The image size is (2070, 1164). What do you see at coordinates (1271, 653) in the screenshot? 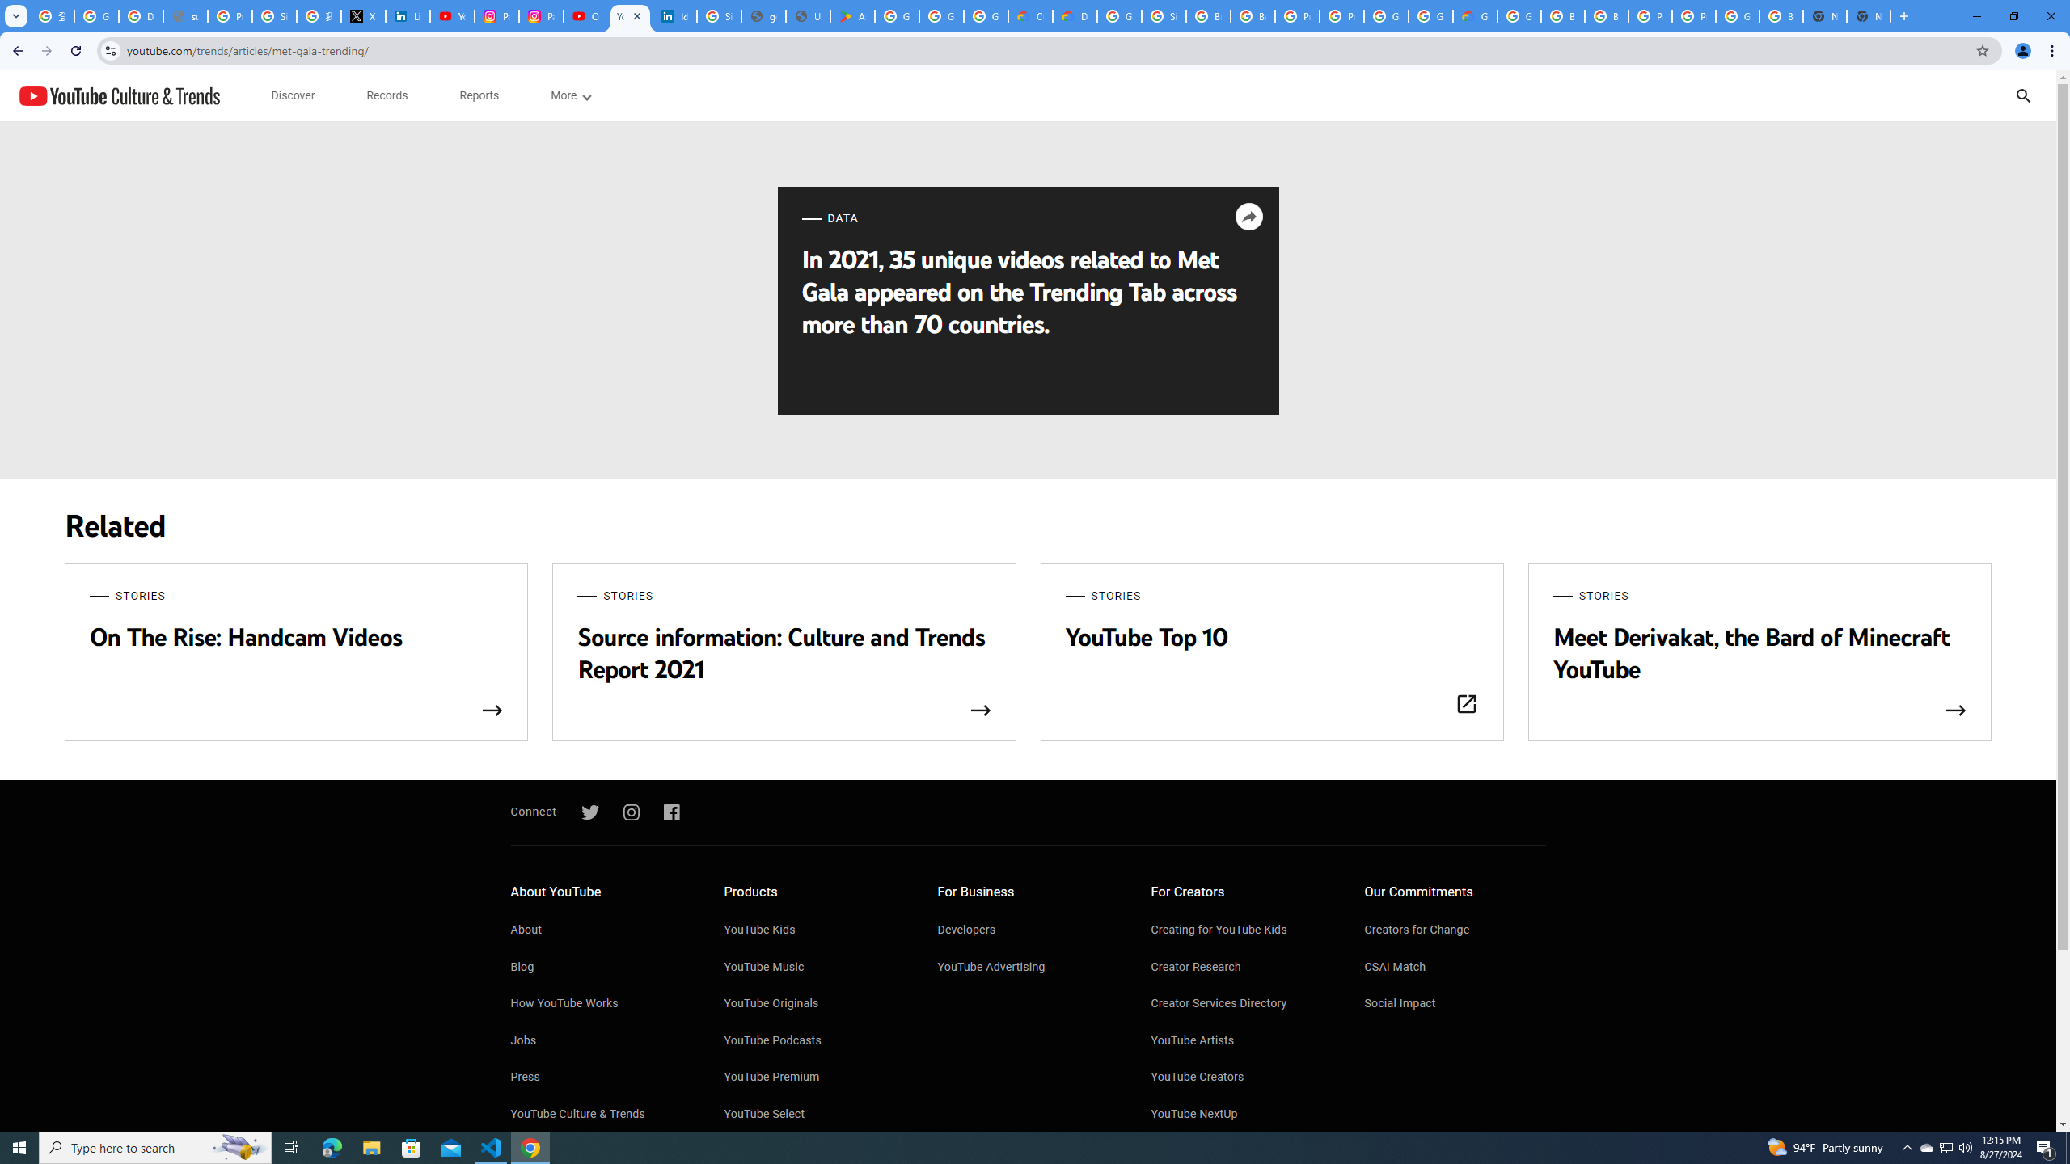
I see `STORIES YouTube Top 10` at bounding box center [1271, 653].